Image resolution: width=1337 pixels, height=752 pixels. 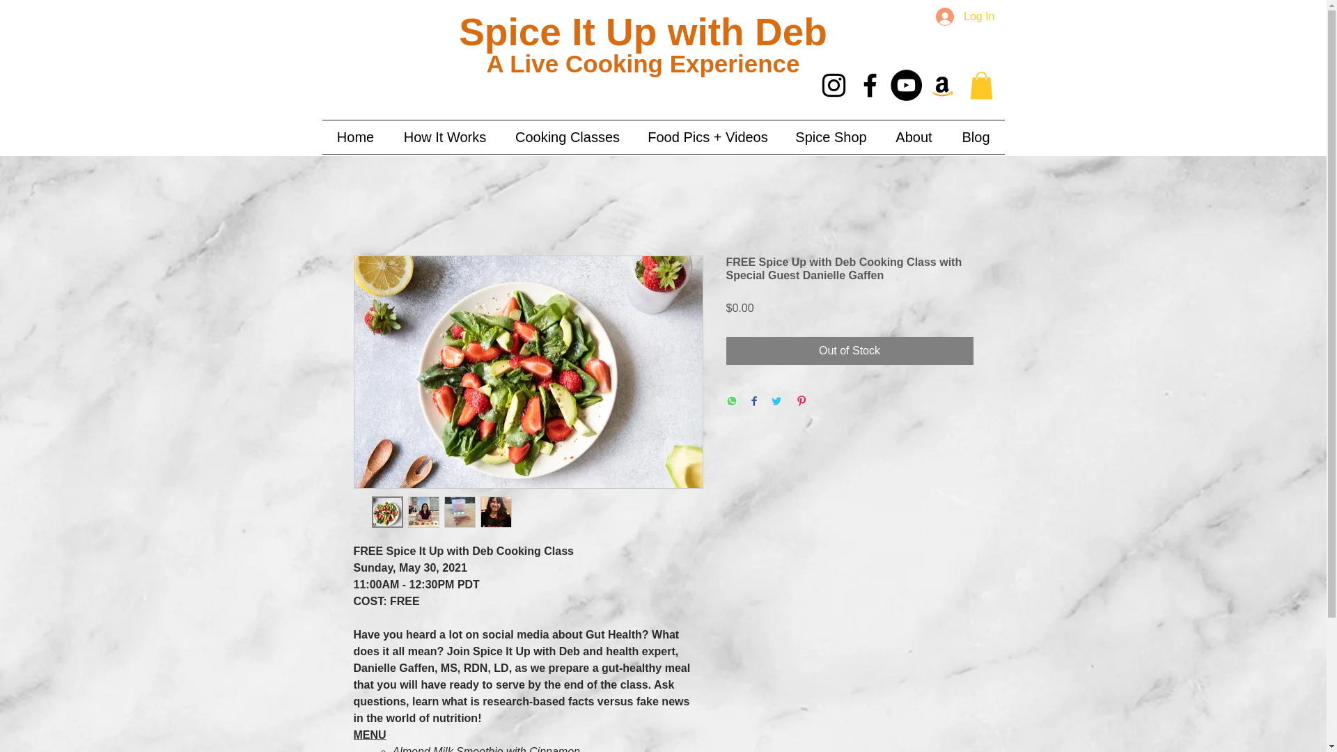 I want to click on Log In, so click(x=965, y=17).